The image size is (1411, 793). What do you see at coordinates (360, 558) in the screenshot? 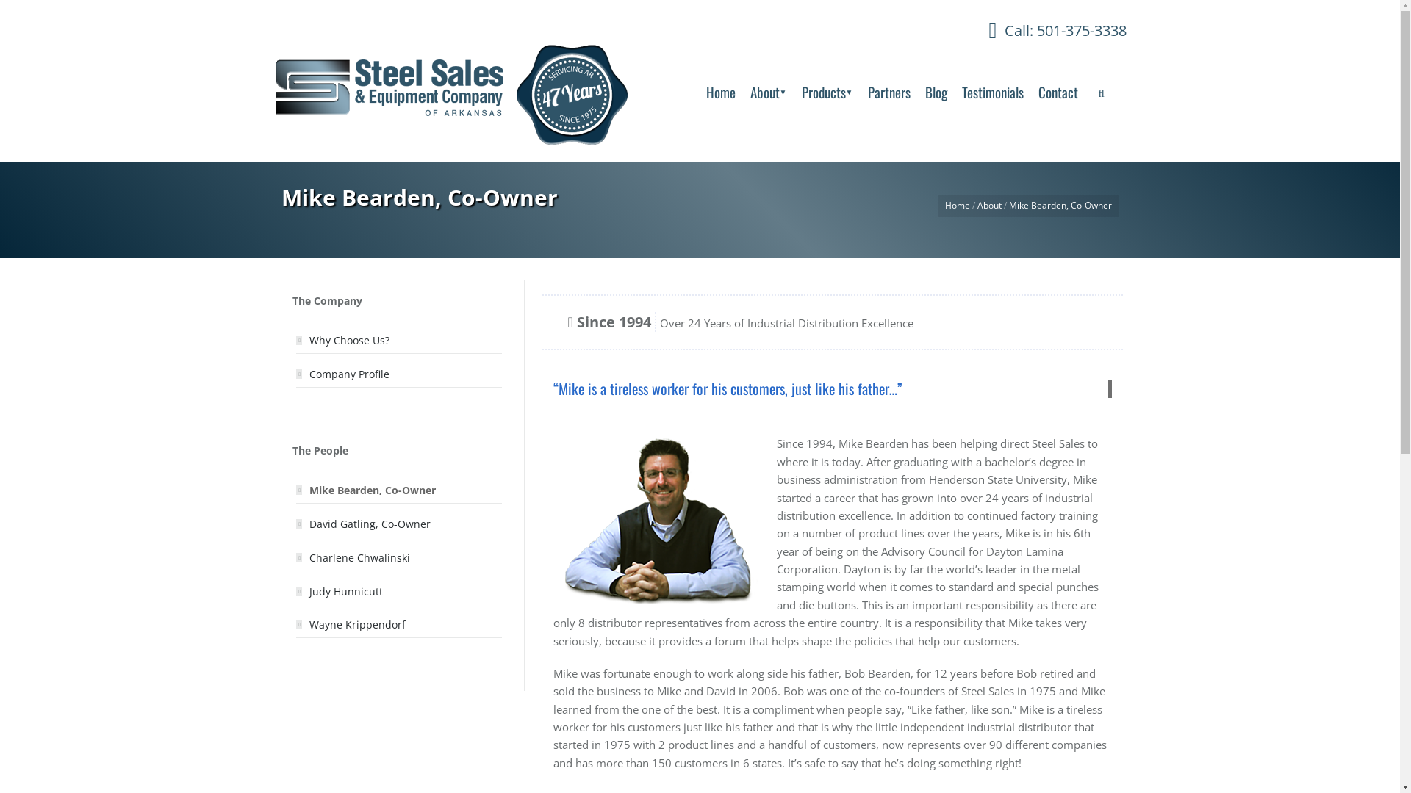
I see `Charlene Chwalinski` at bounding box center [360, 558].